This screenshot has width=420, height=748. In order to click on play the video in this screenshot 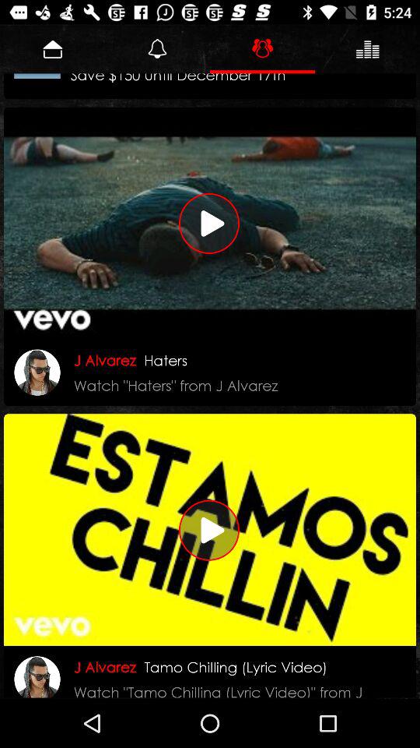, I will do `click(210, 530)`.